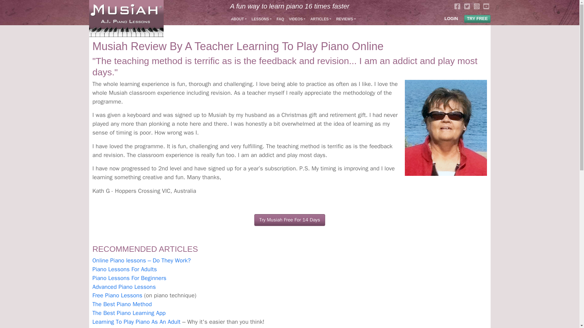 This screenshot has width=584, height=328. I want to click on ARTICLES, so click(321, 19).